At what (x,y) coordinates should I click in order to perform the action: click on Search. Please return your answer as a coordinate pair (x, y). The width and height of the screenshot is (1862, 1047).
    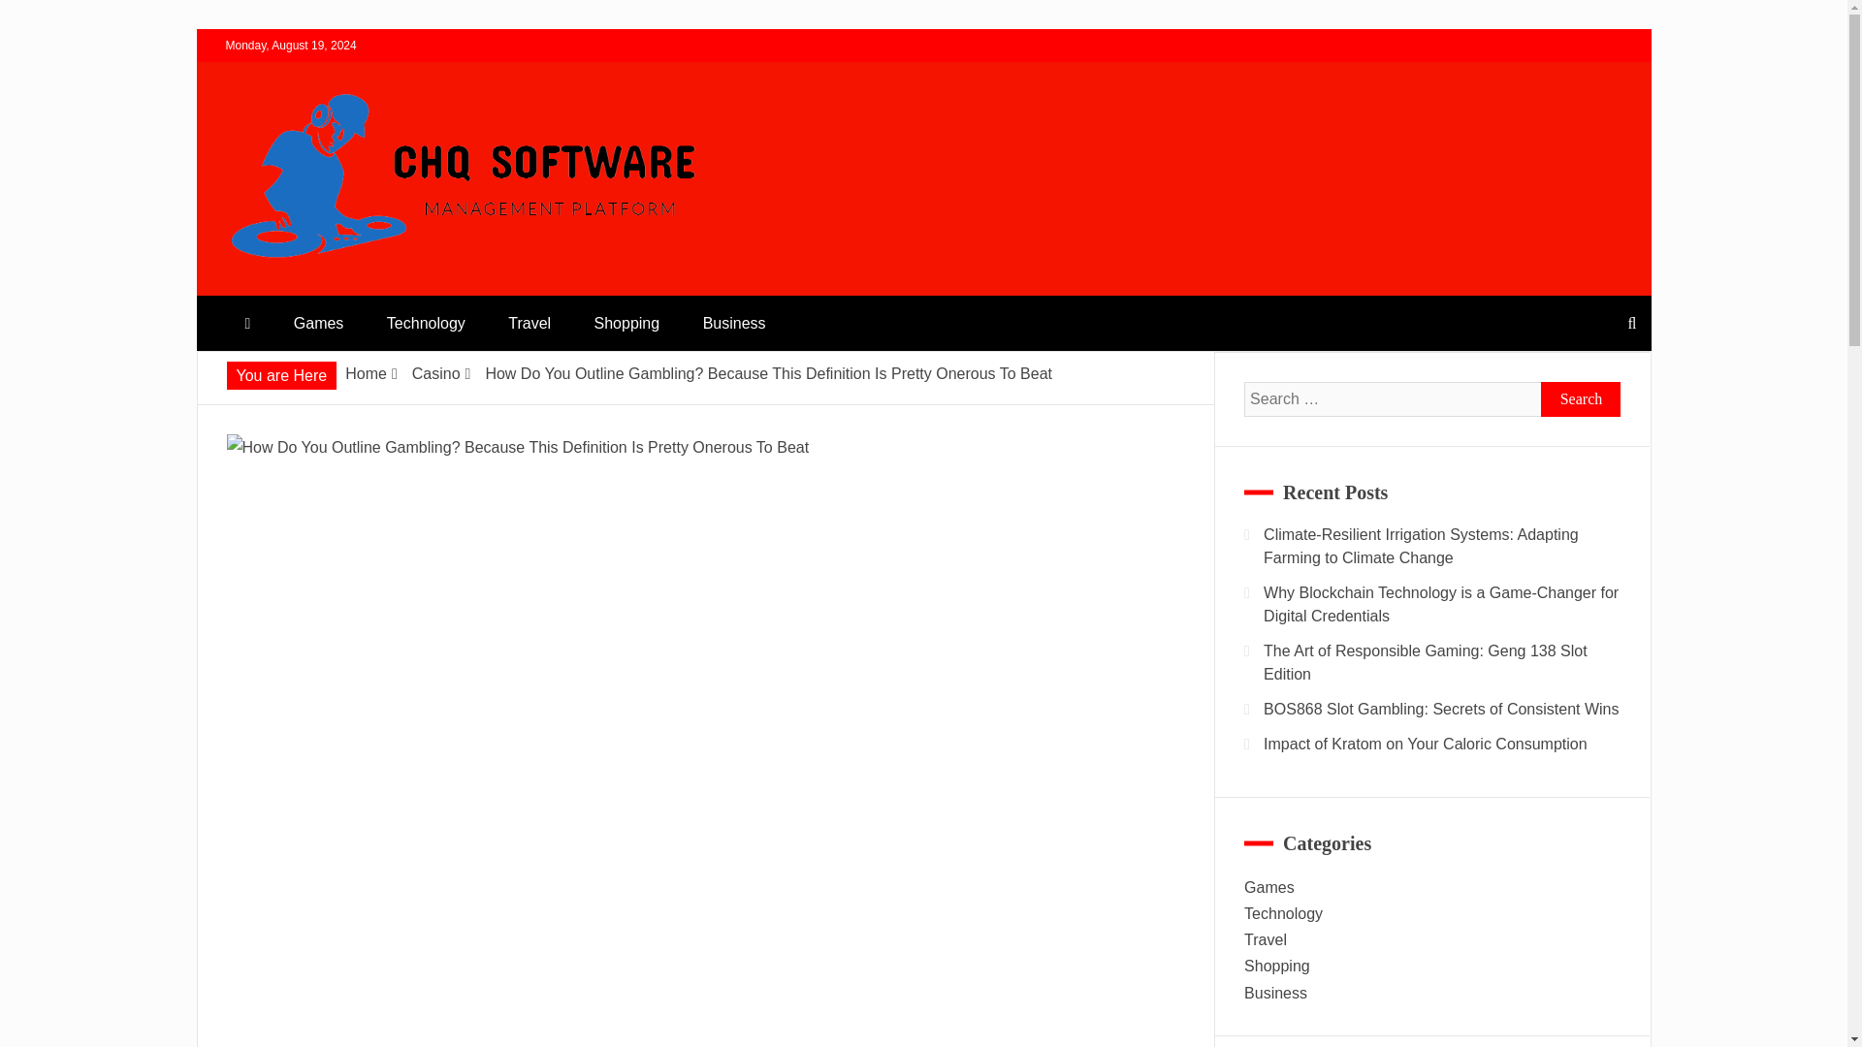
    Looking at the image, I should click on (1581, 399).